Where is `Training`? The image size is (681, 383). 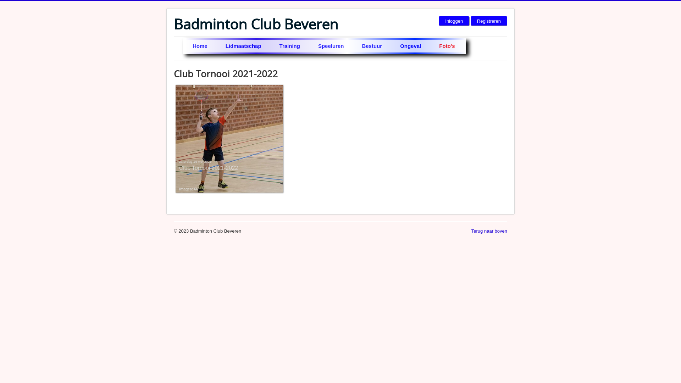 Training is located at coordinates (290, 46).